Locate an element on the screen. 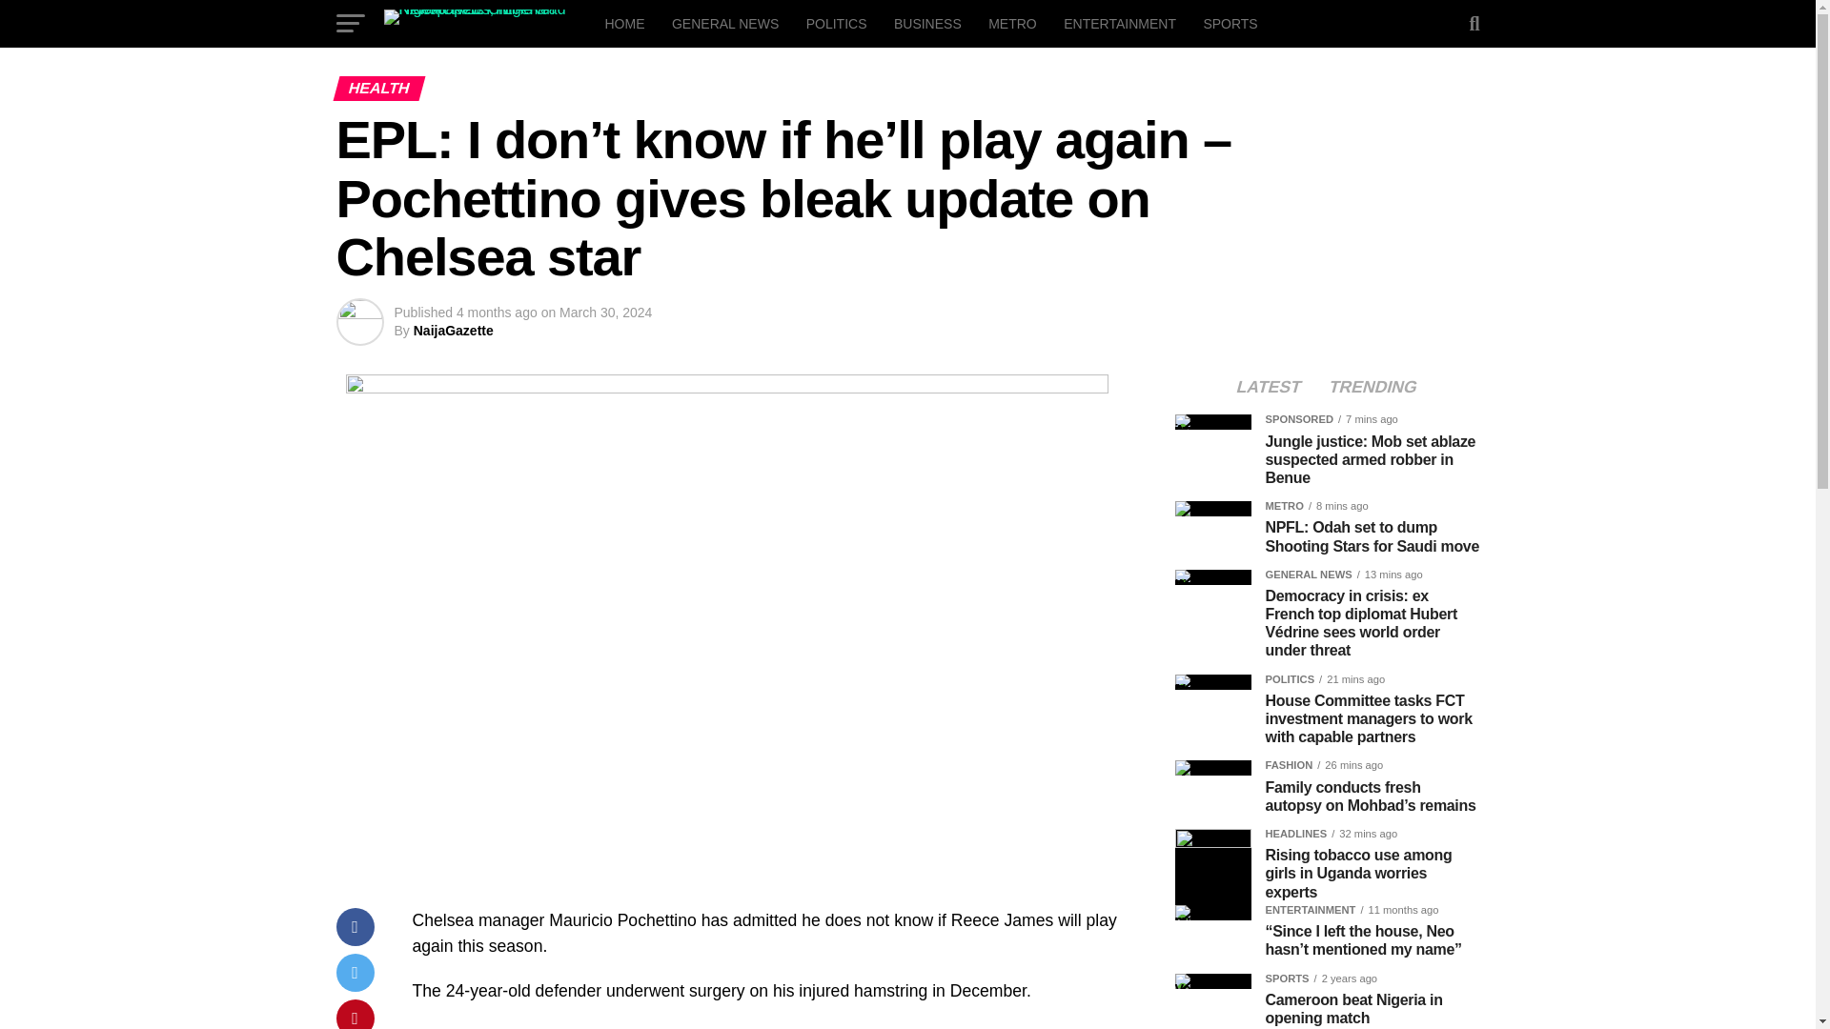 The image size is (1830, 1029). HOME is located at coordinates (623, 23).